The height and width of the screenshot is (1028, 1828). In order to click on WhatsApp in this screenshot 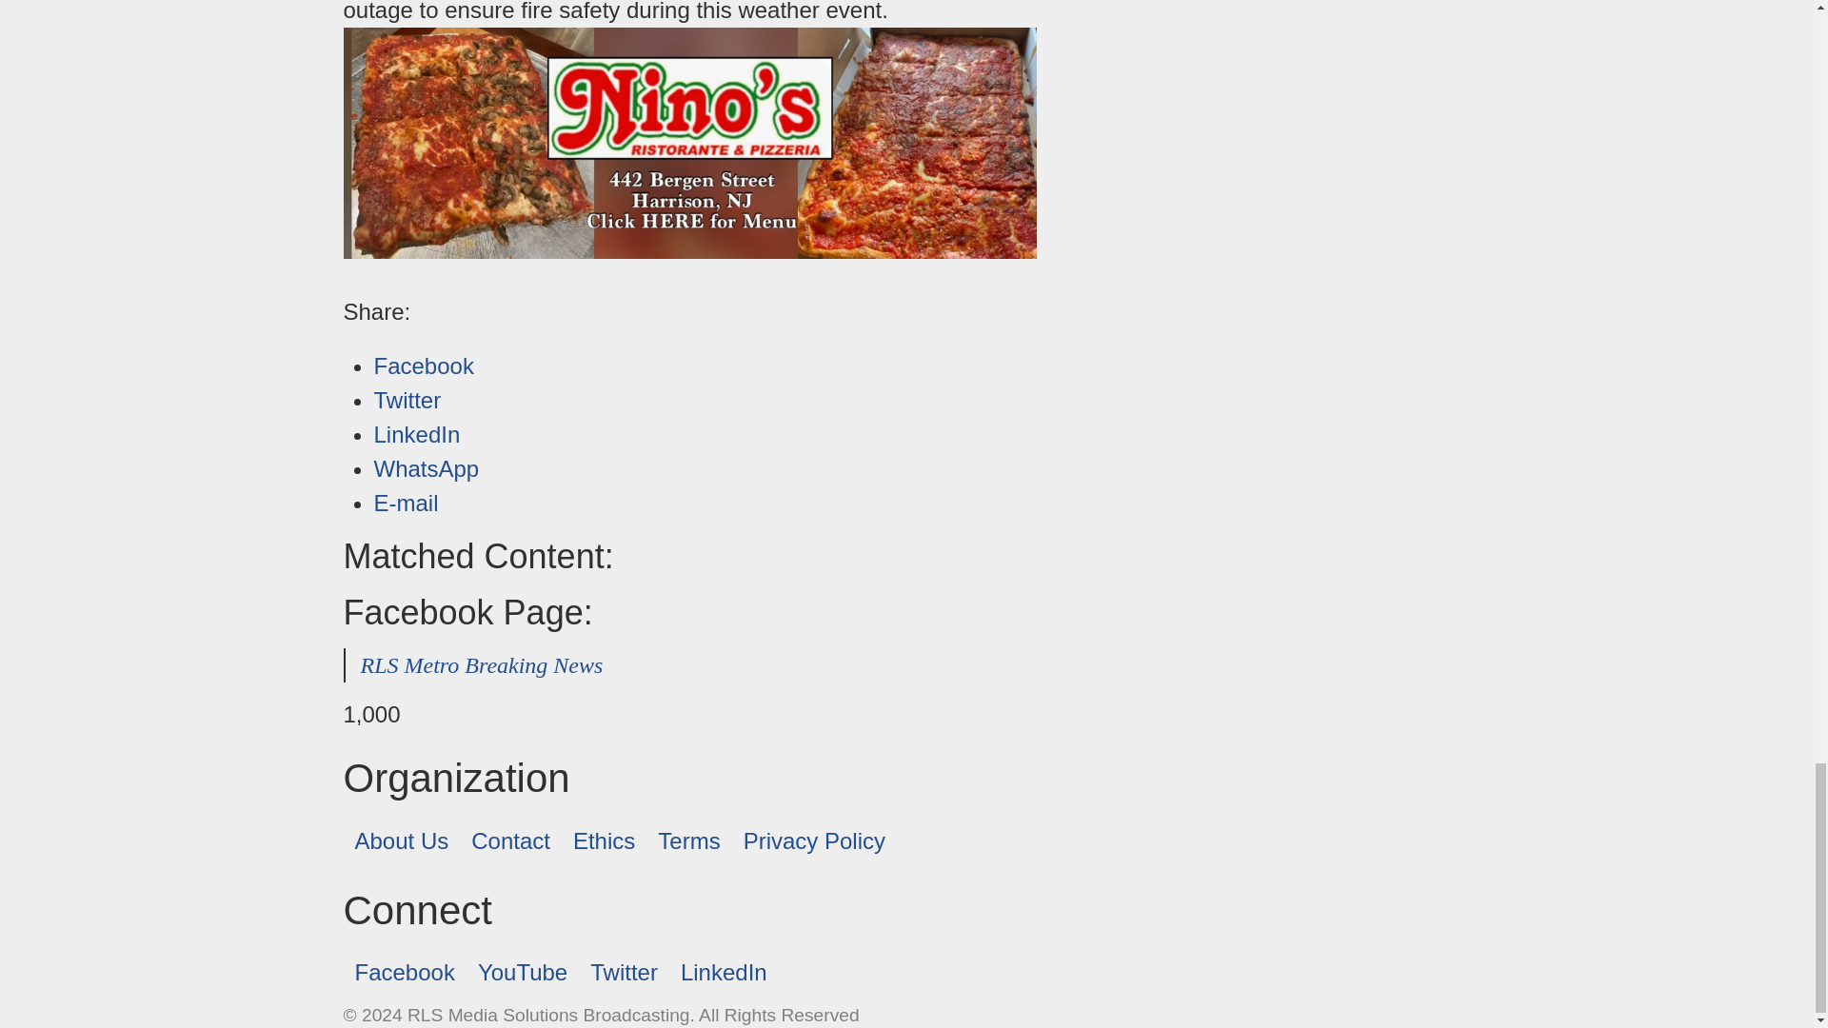, I will do `click(426, 468)`.